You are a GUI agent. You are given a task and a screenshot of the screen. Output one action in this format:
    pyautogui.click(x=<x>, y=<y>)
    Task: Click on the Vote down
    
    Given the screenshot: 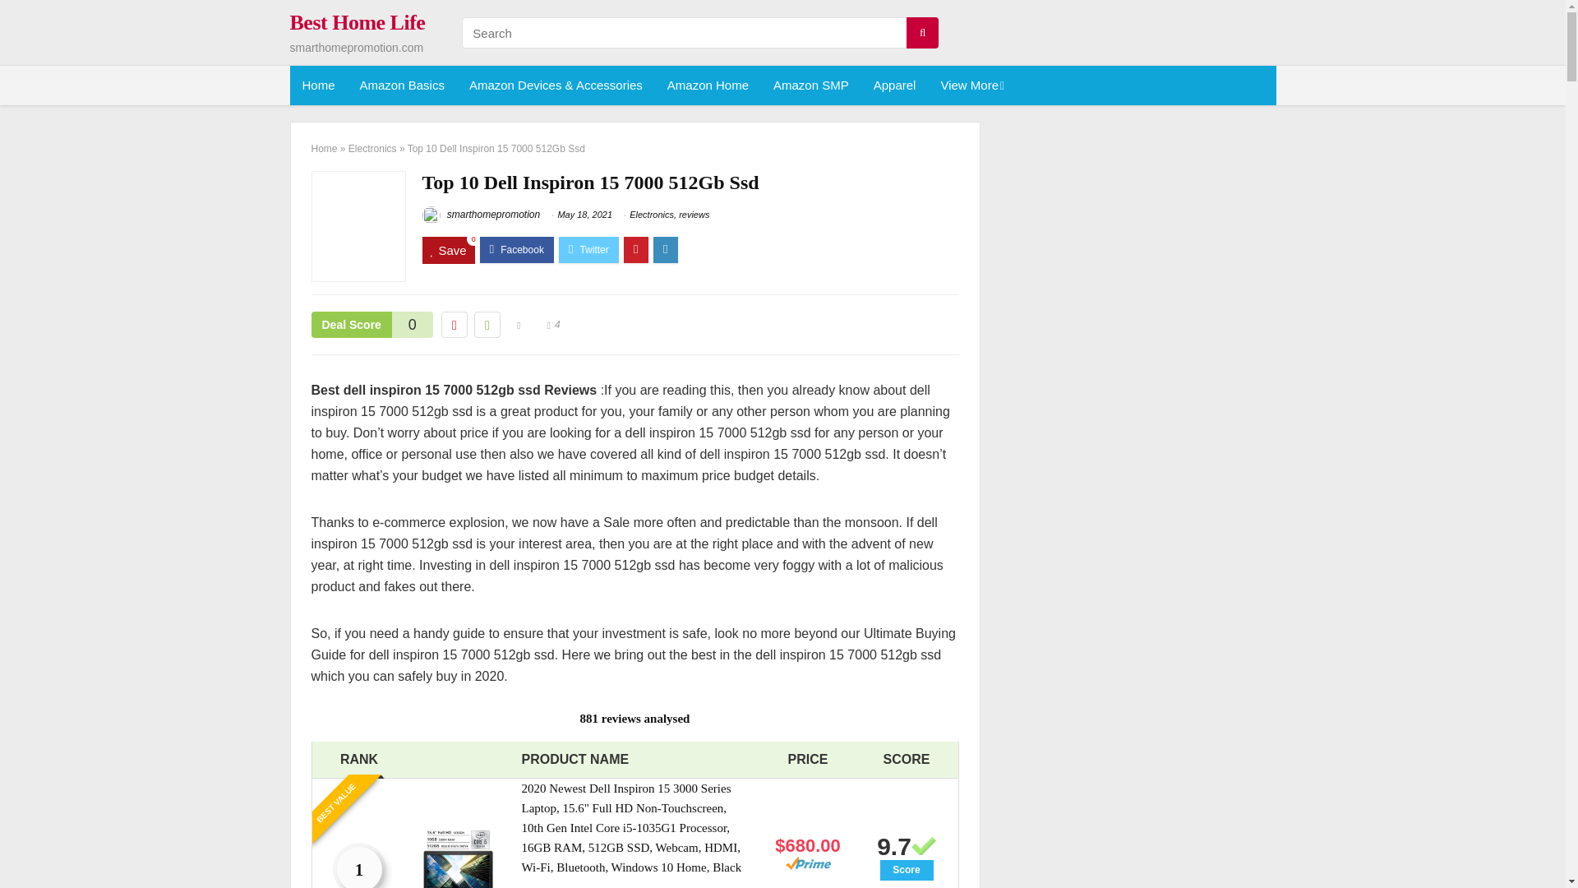 What is the action you would take?
    pyautogui.click(x=454, y=325)
    